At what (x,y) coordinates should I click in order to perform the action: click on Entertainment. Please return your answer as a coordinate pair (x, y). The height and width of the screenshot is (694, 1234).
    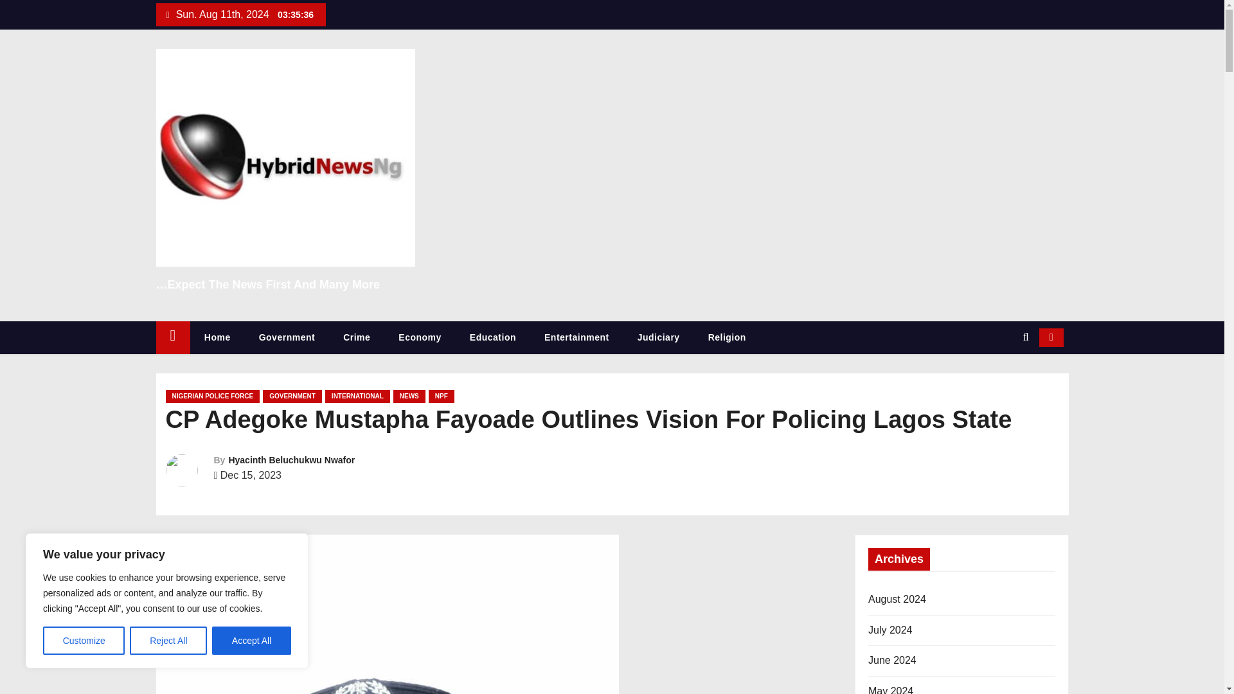
    Looking at the image, I should click on (577, 337).